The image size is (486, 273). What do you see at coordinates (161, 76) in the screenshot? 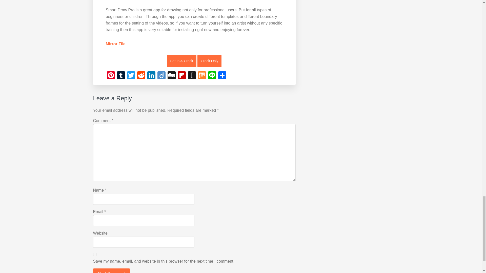
I see `Diigo` at bounding box center [161, 76].